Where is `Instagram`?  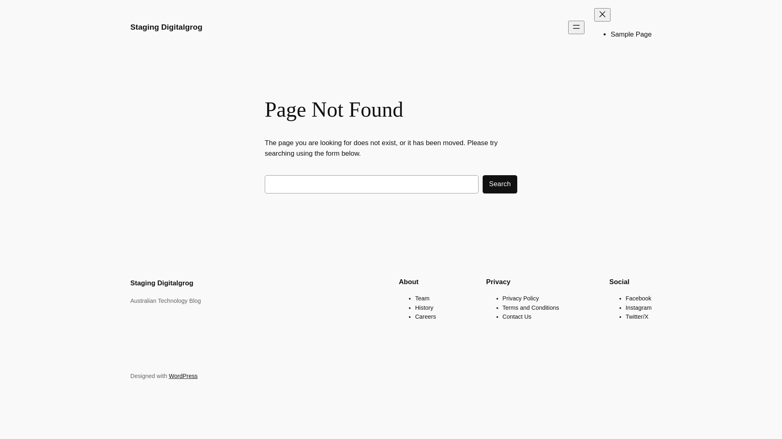
Instagram is located at coordinates (639, 308).